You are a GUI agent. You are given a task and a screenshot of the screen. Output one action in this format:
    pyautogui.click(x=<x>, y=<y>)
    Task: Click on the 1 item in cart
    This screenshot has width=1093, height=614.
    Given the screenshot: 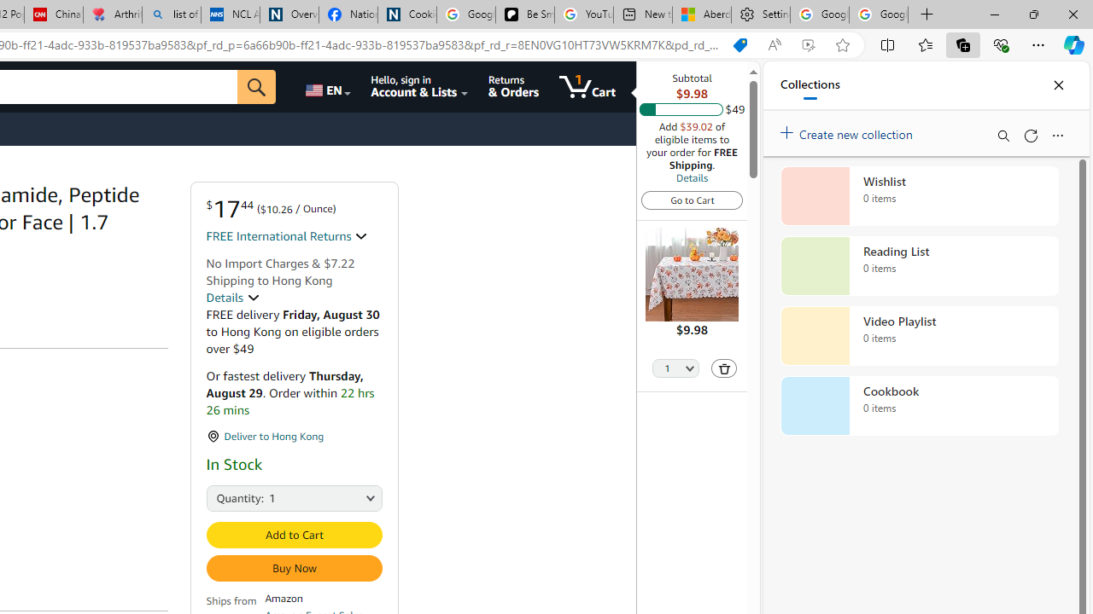 What is the action you would take?
    pyautogui.click(x=587, y=87)
    